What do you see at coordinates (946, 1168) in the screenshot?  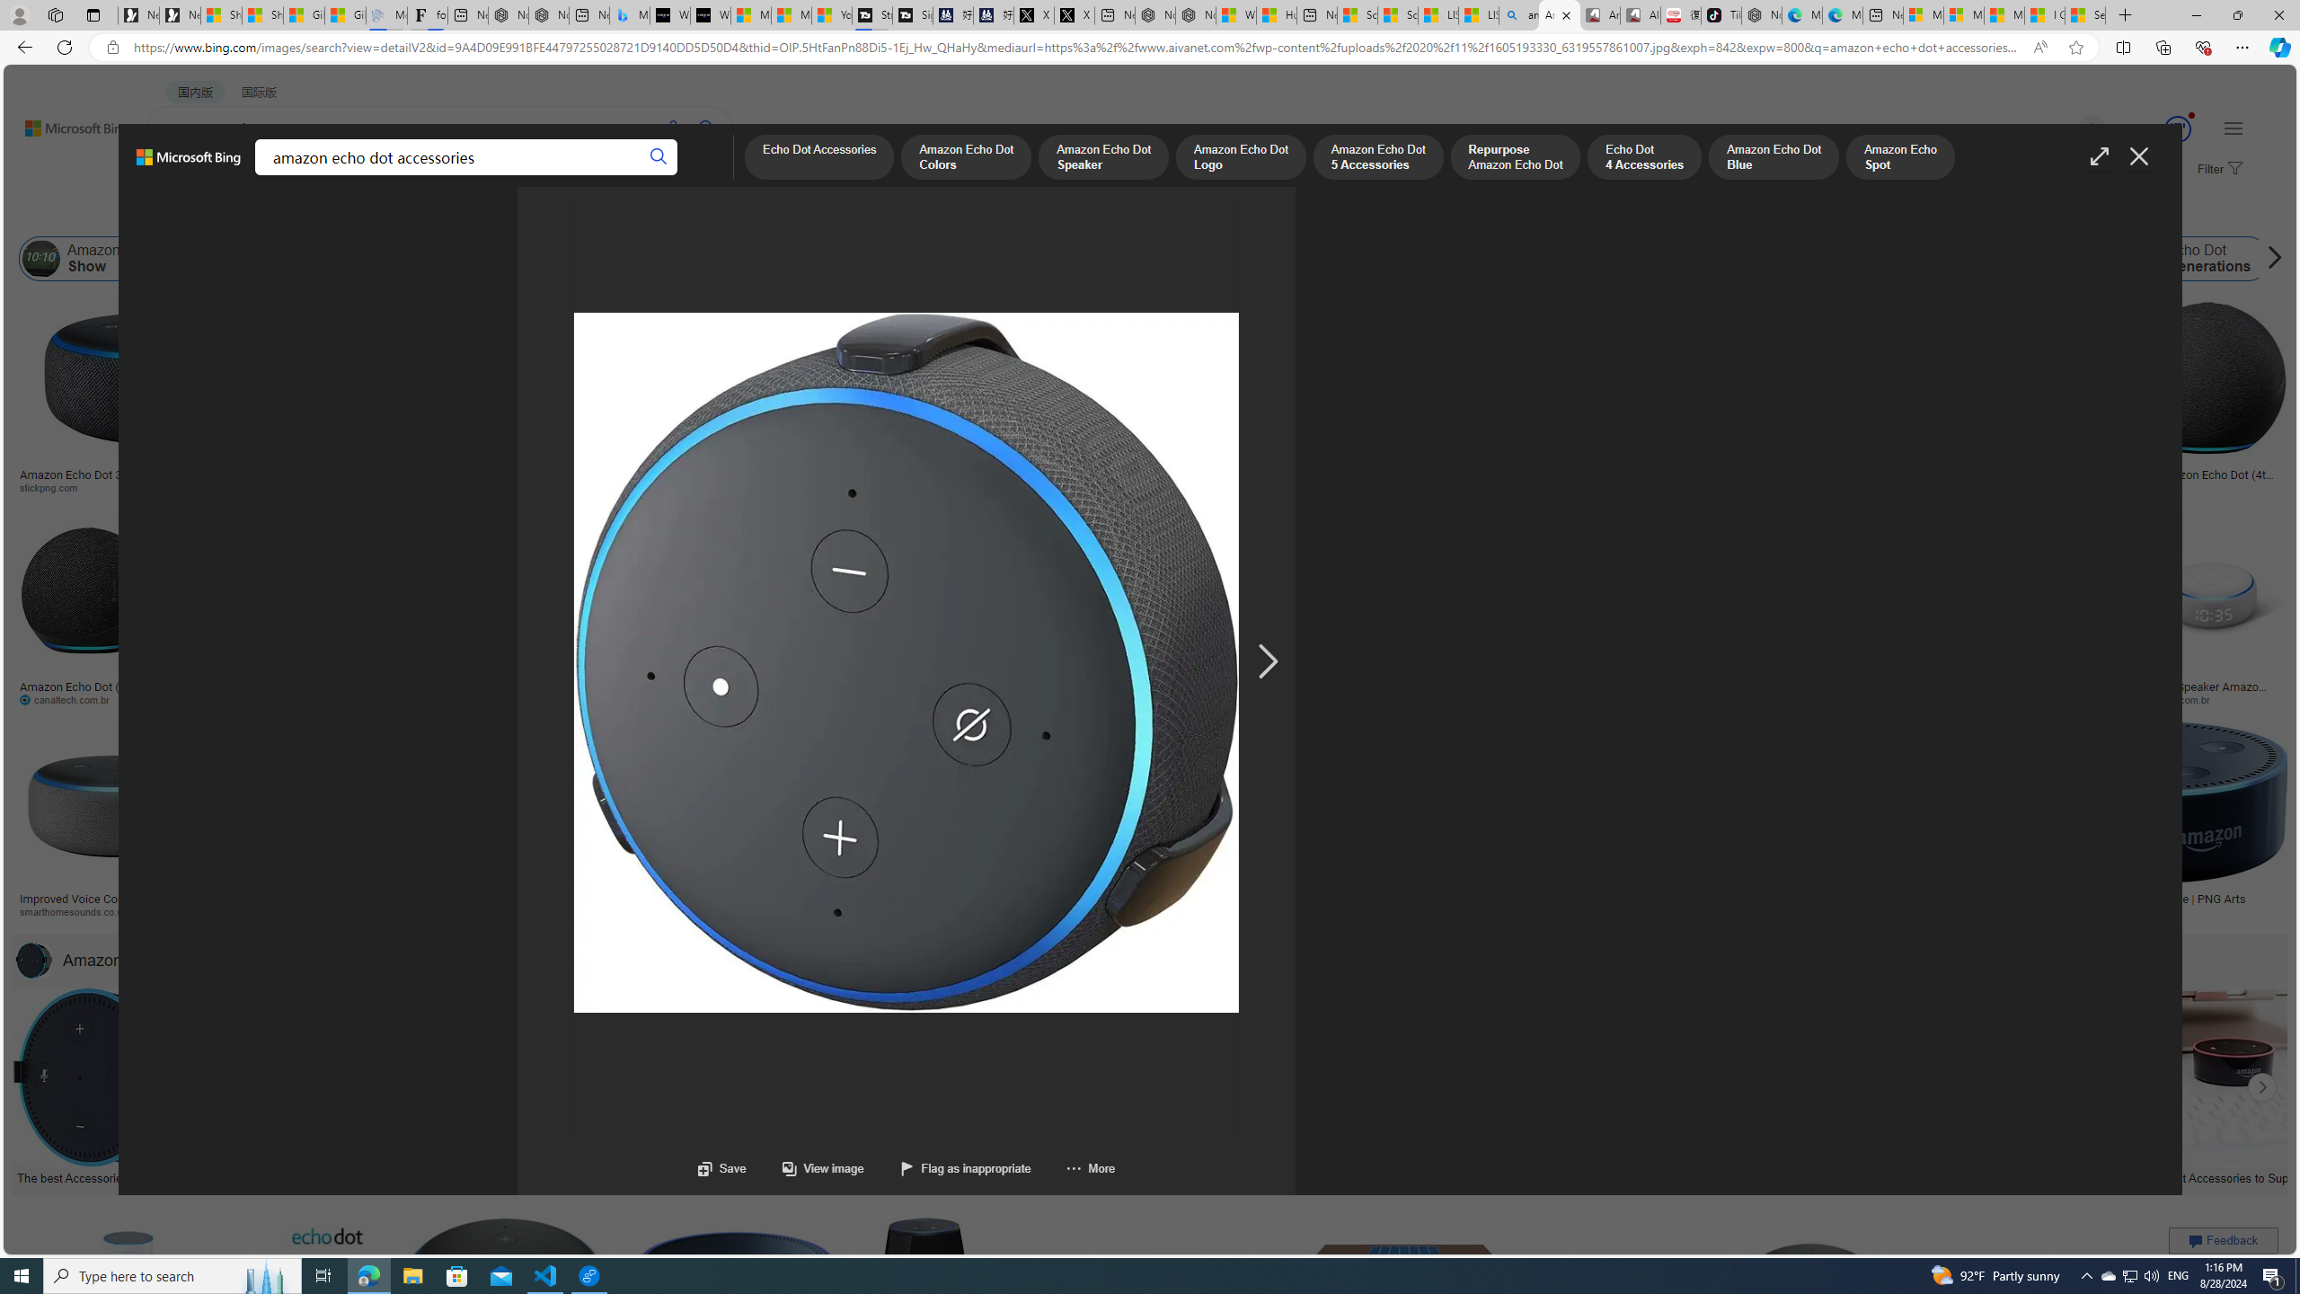 I see `Flag as inappropriate` at bounding box center [946, 1168].